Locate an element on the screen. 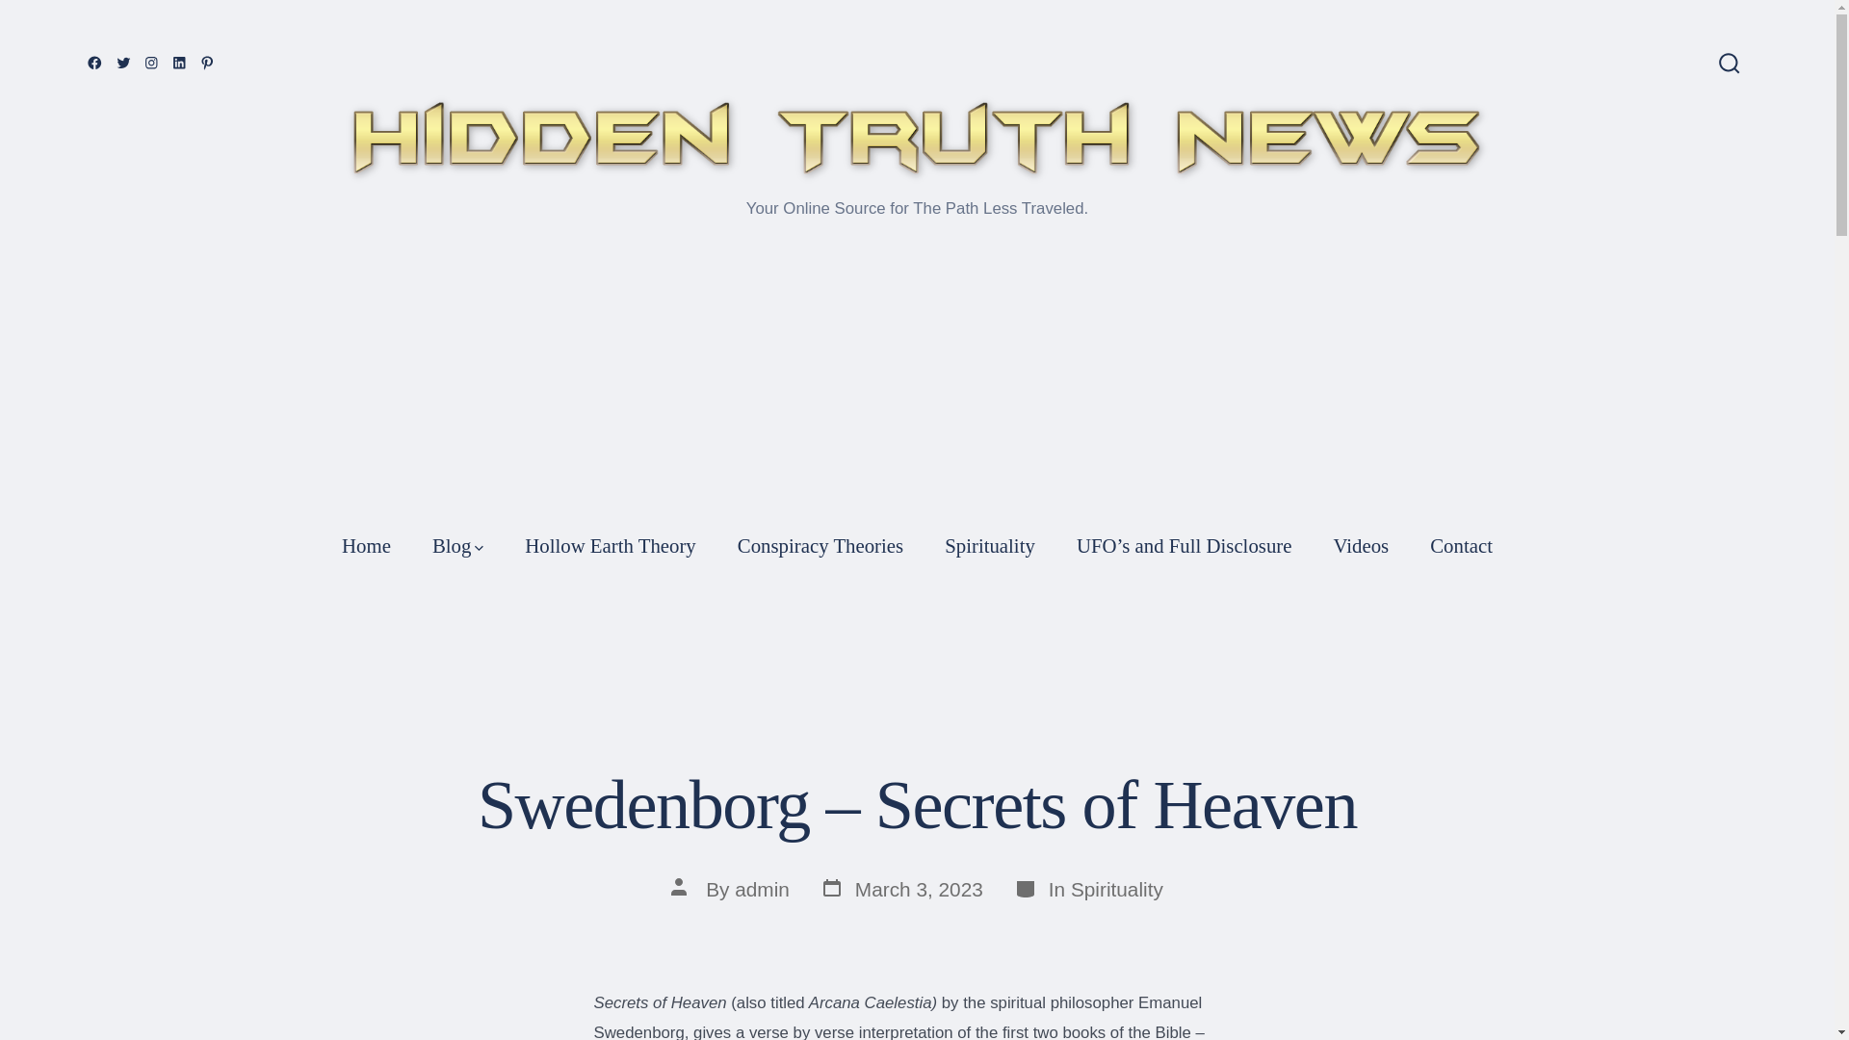 Image resolution: width=1849 pixels, height=1040 pixels. Videos is located at coordinates (1729, 65).